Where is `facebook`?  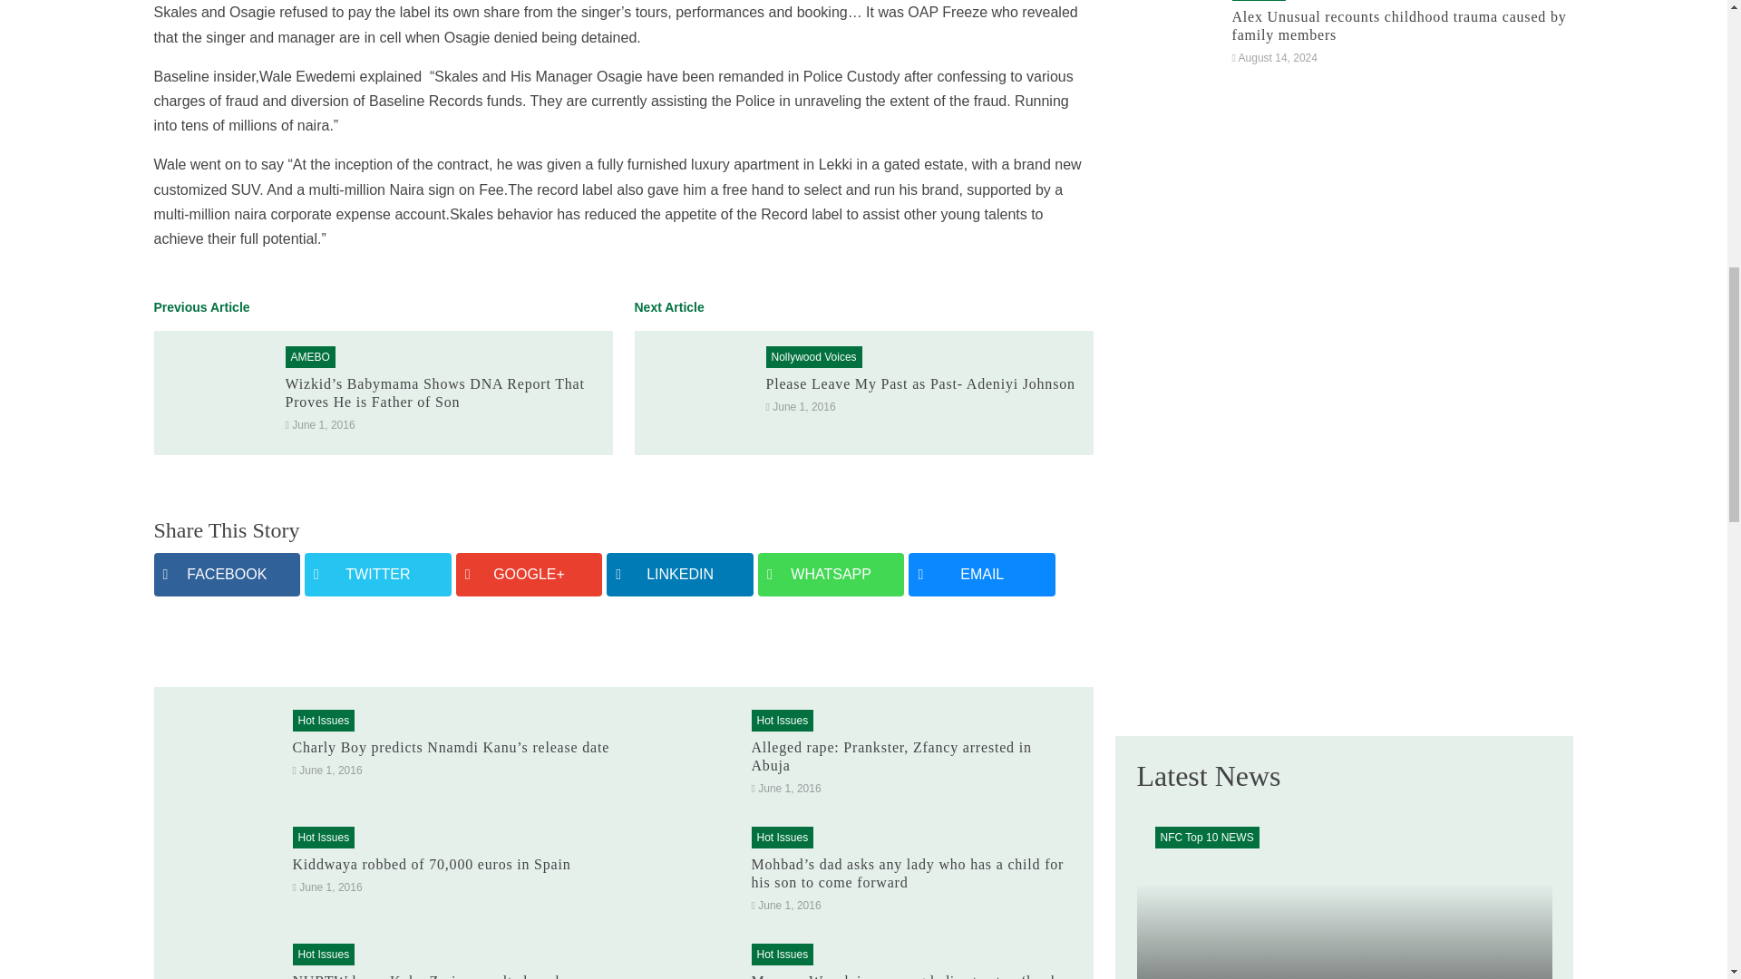 facebook is located at coordinates (228, 574).